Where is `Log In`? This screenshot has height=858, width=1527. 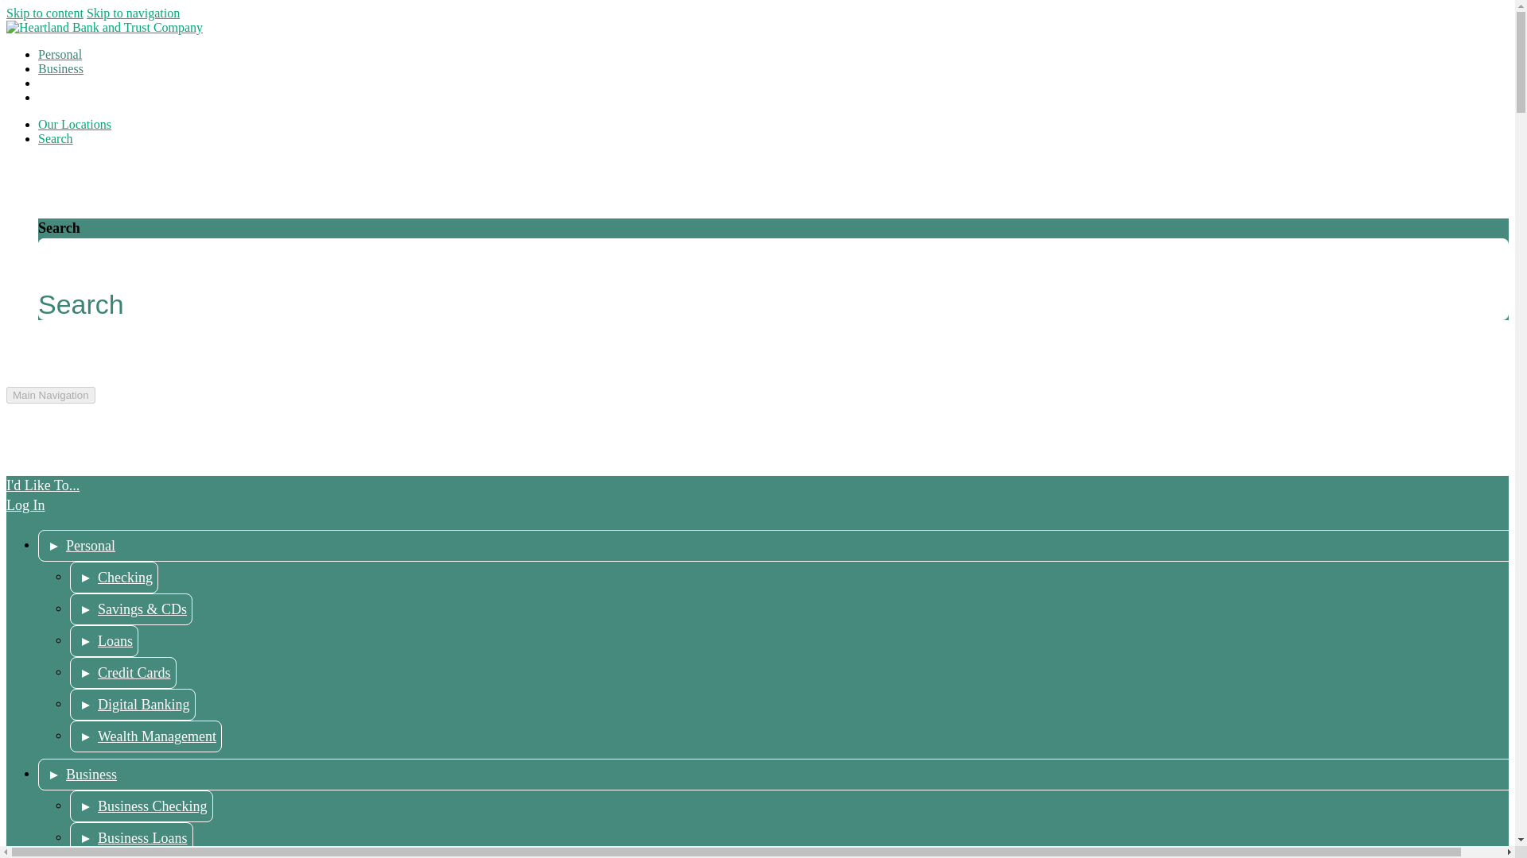 Log In is located at coordinates (55, 97).